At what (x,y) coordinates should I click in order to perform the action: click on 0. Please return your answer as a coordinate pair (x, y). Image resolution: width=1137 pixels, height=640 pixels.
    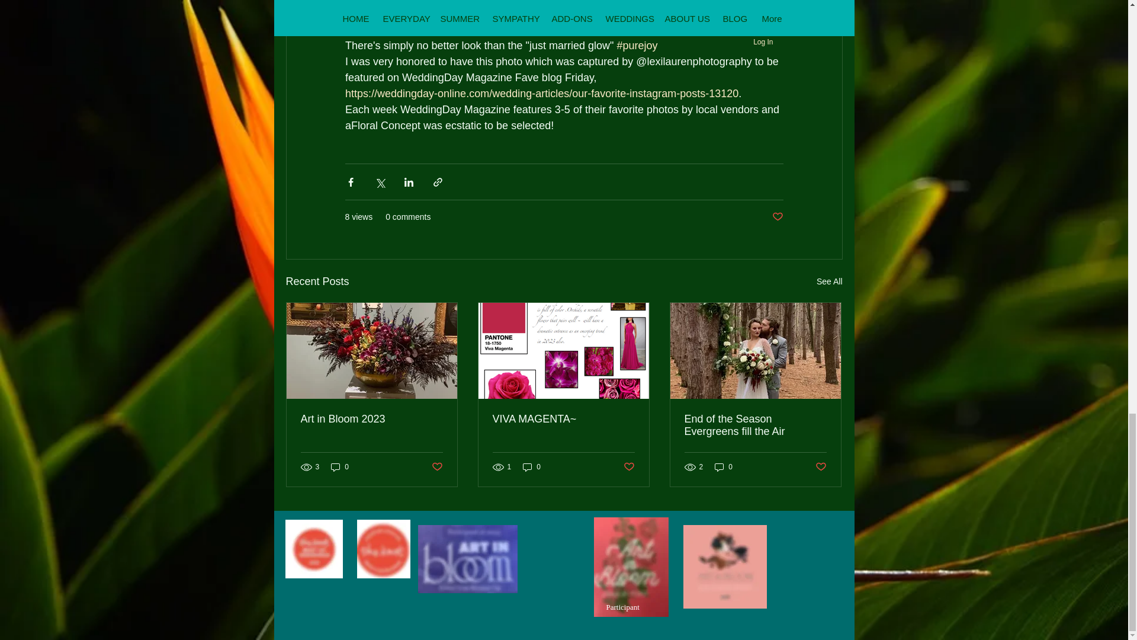
    Looking at the image, I should click on (340, 467).